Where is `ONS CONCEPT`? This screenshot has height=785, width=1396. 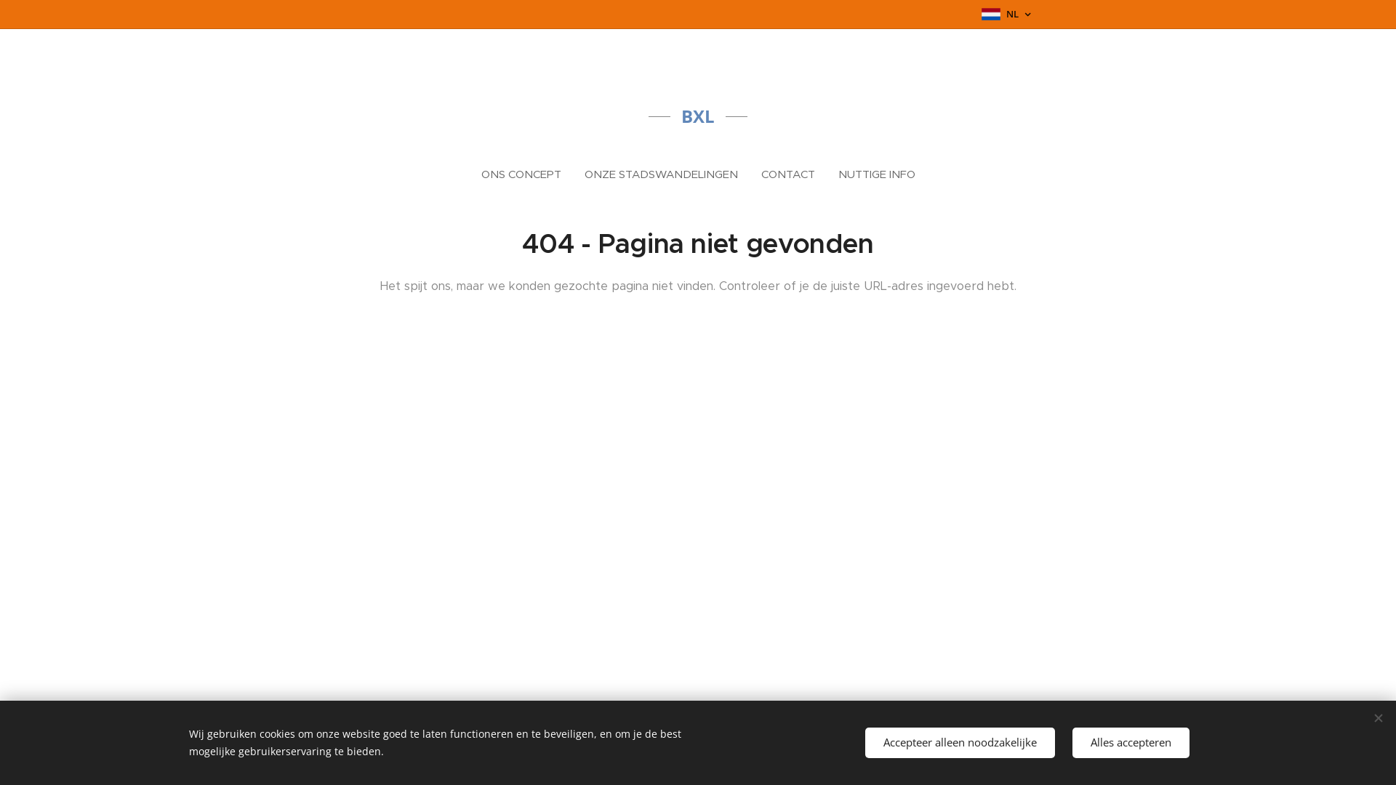
ONS CONCEPT is located at coordinates (527, 174).